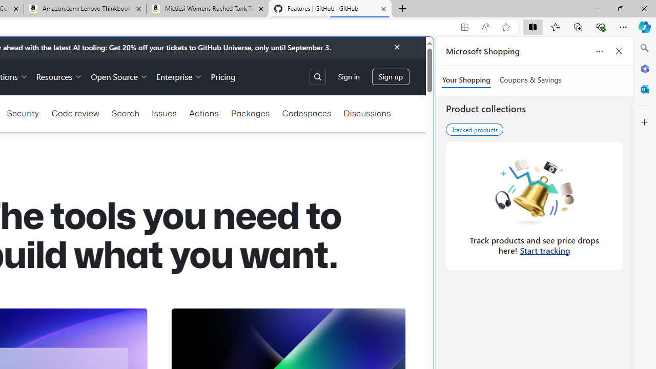  Describe the element at coordinates (645, 48) in the screenshot. I see `Search` at that location.